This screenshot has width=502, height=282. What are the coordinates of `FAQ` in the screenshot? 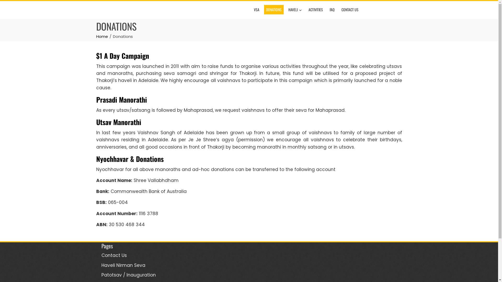 It's located at (332, 10).